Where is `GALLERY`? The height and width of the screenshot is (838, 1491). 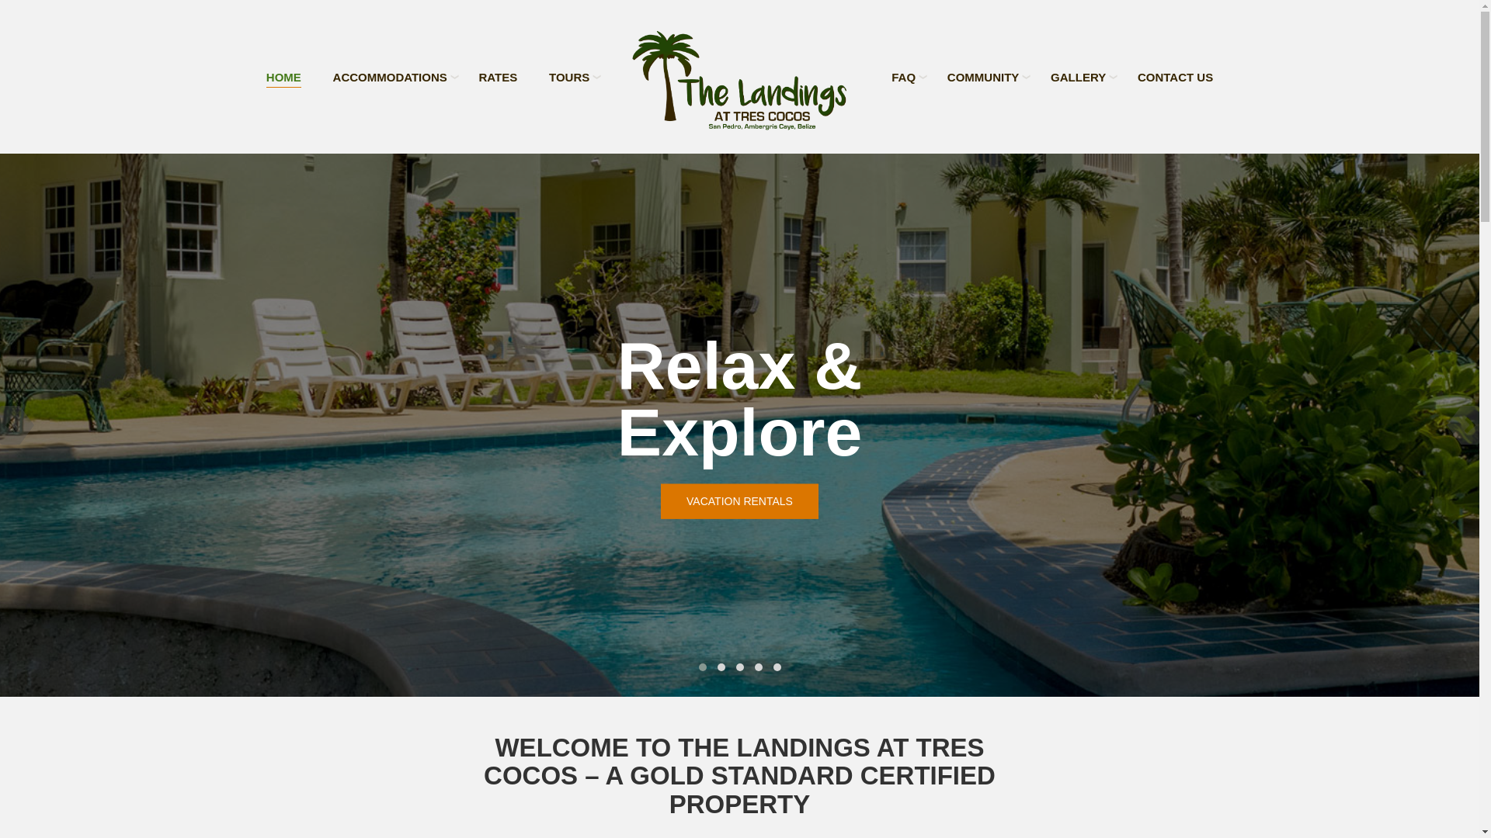 GALLERY is located at coordinates (1078, 78).